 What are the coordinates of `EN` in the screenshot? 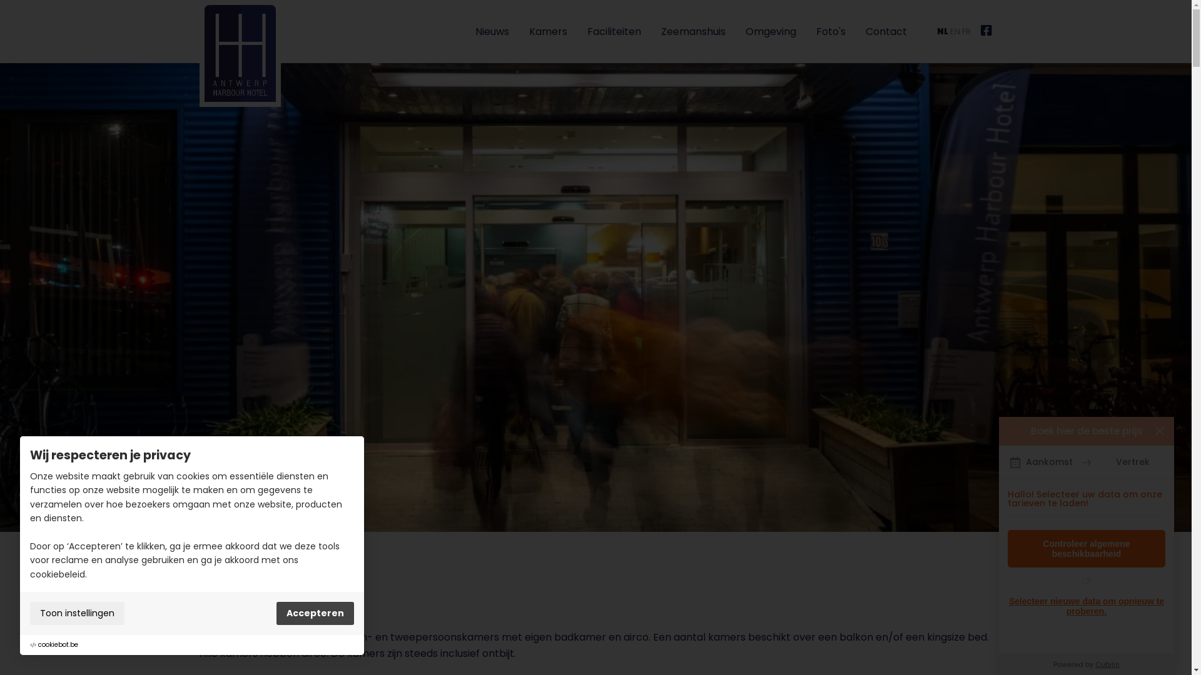 It's located at (955, 31).